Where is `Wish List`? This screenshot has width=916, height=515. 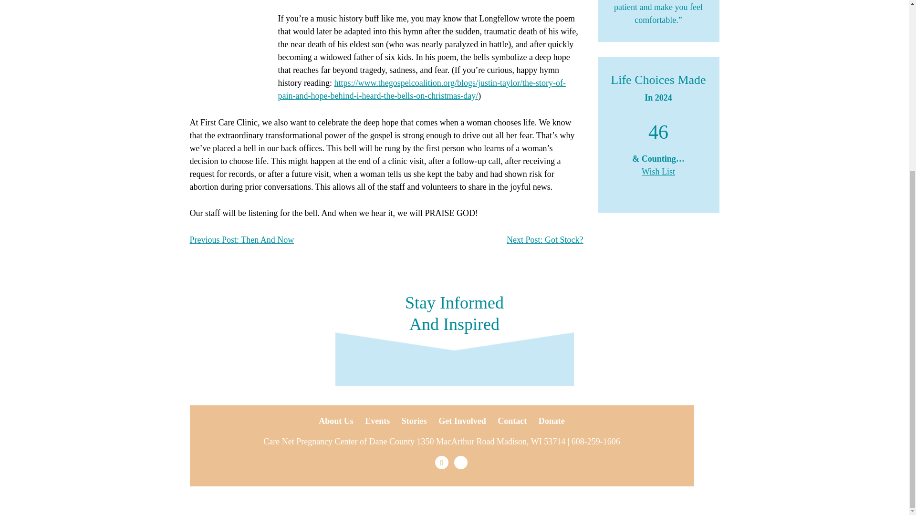 Wish List is located at coordinates (658, 172).